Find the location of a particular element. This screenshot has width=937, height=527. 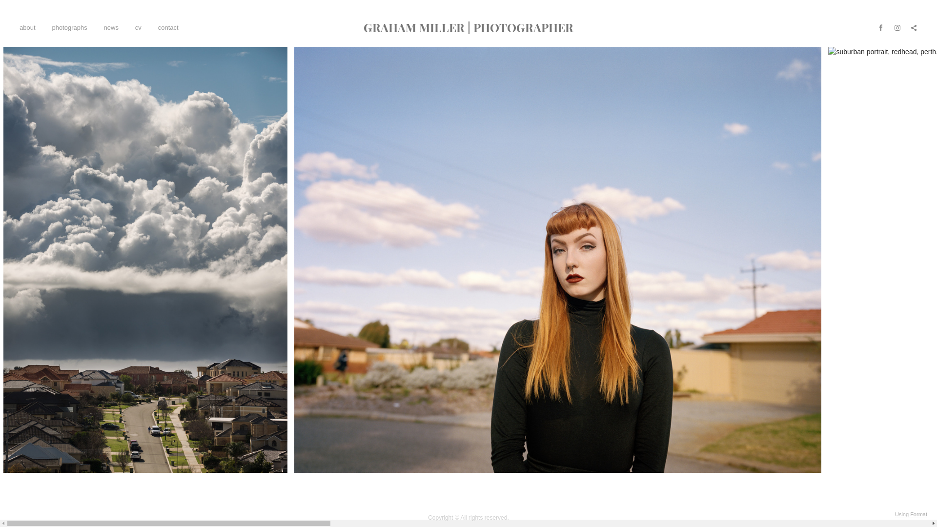

contact is located at coordinates (168, 27).